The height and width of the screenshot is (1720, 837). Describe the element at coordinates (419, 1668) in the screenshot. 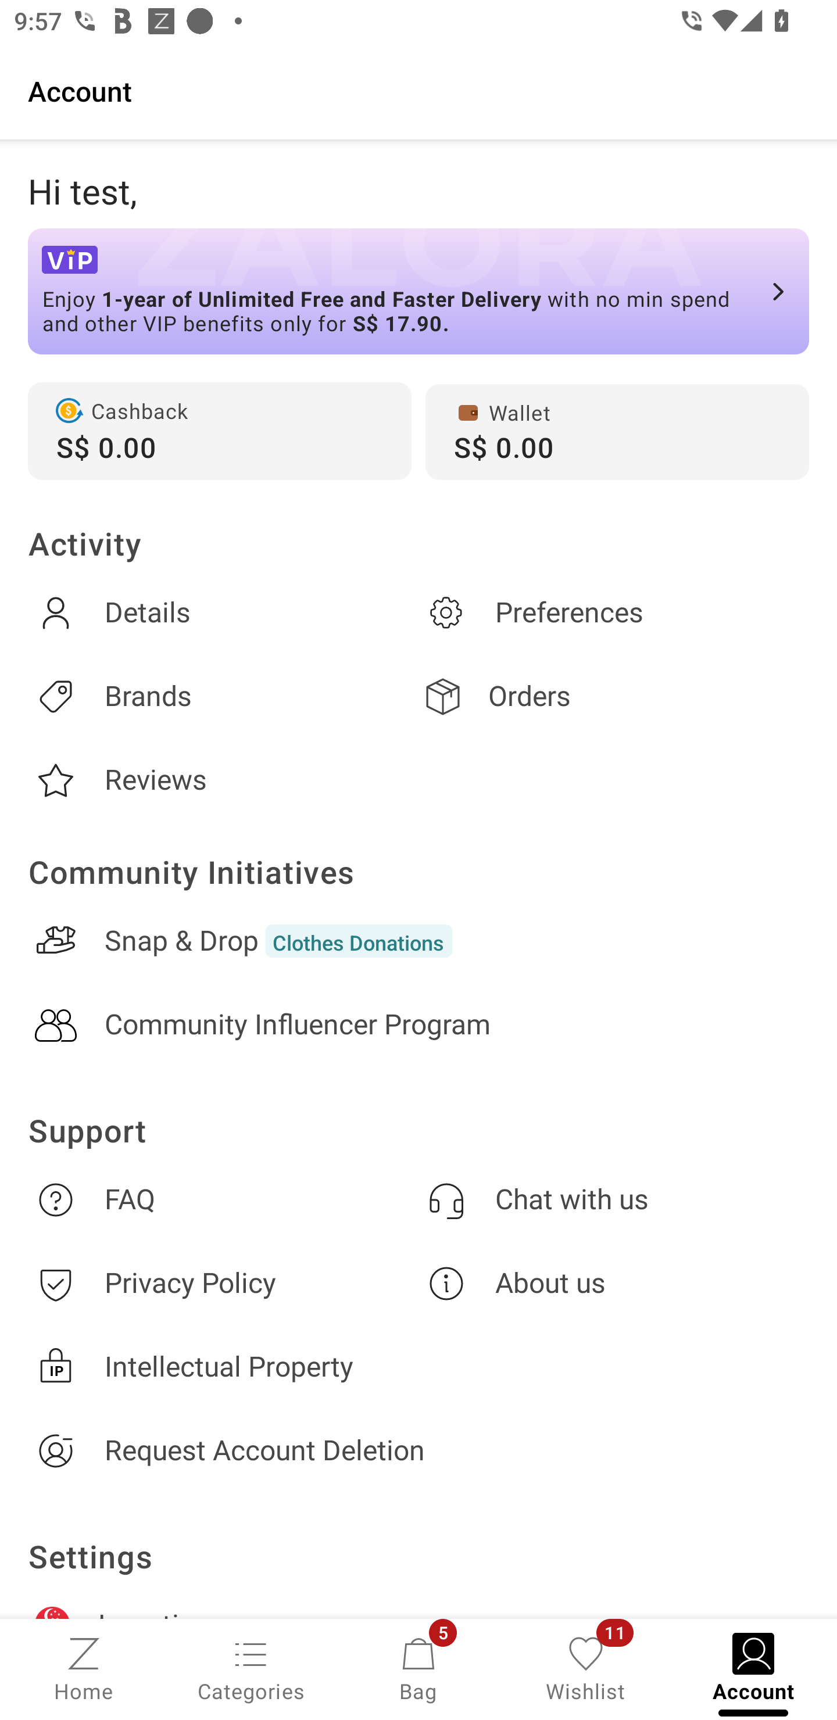

I see `Bag, 5 new notifications Bag` at that location.